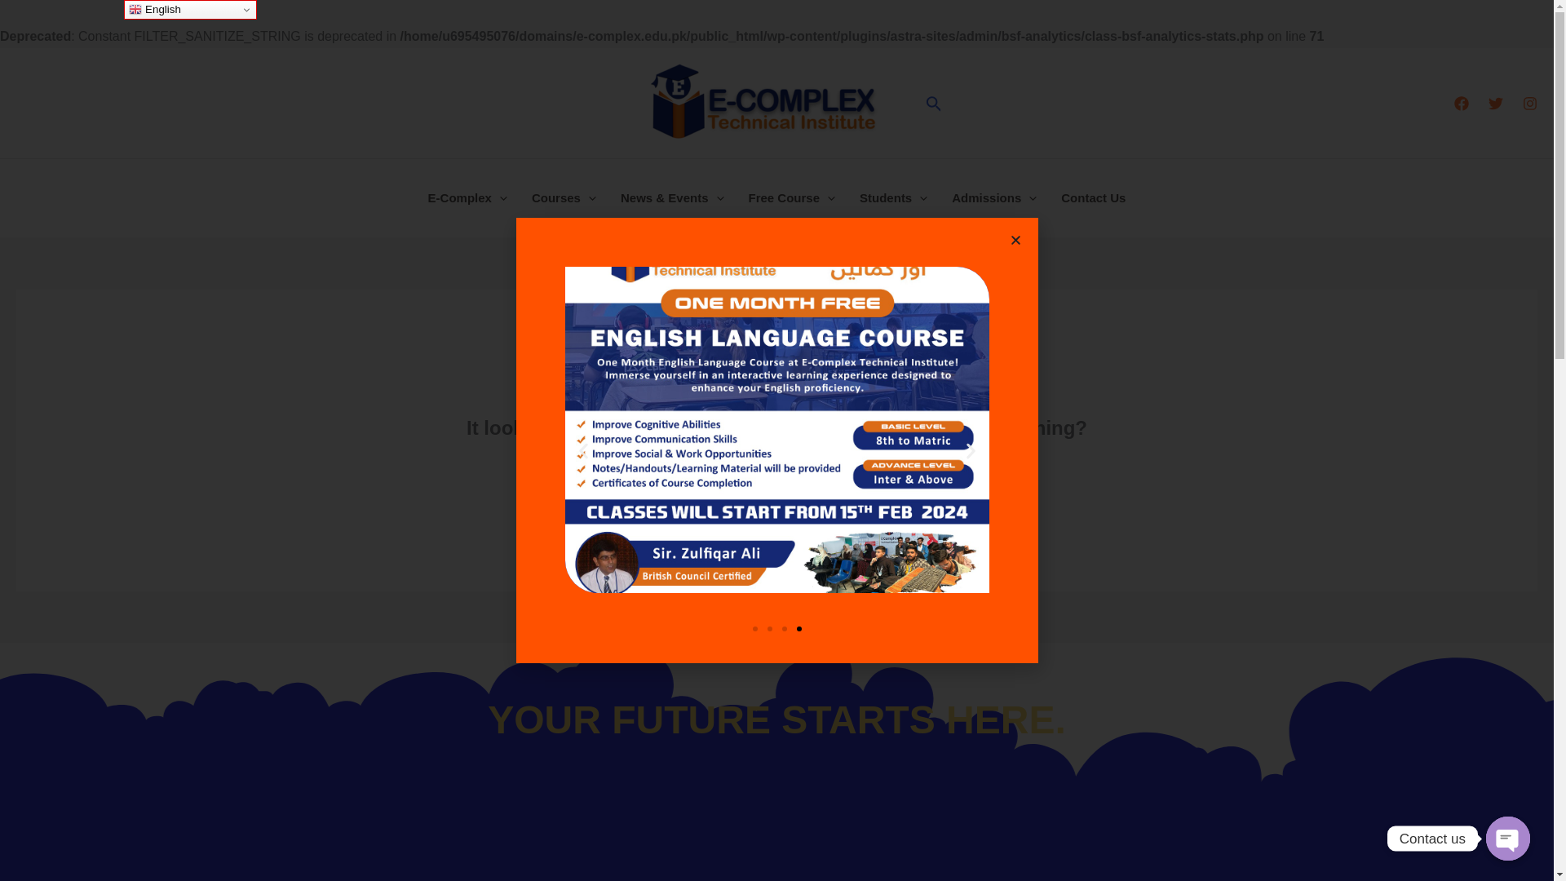  I want to click on E-Complex, so click(468, 197).